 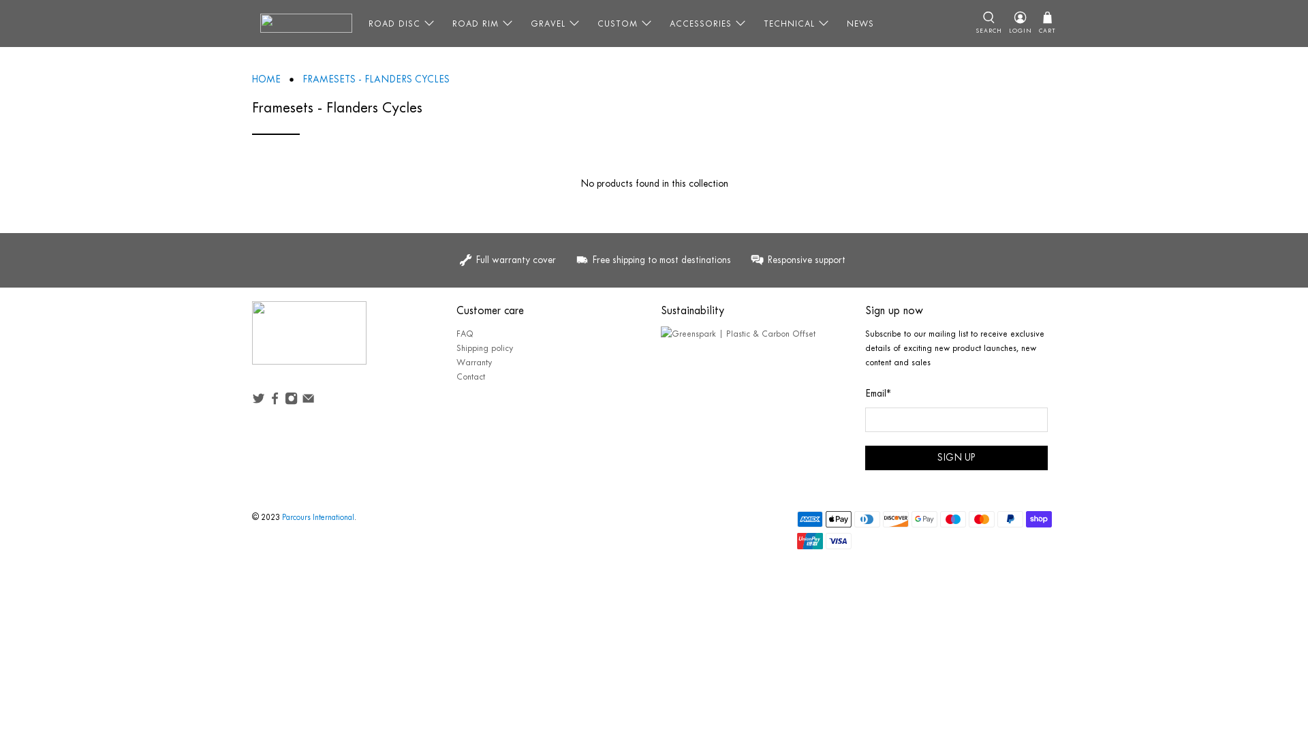 I want to click on LOGIN, so click(x=1021, y=23).